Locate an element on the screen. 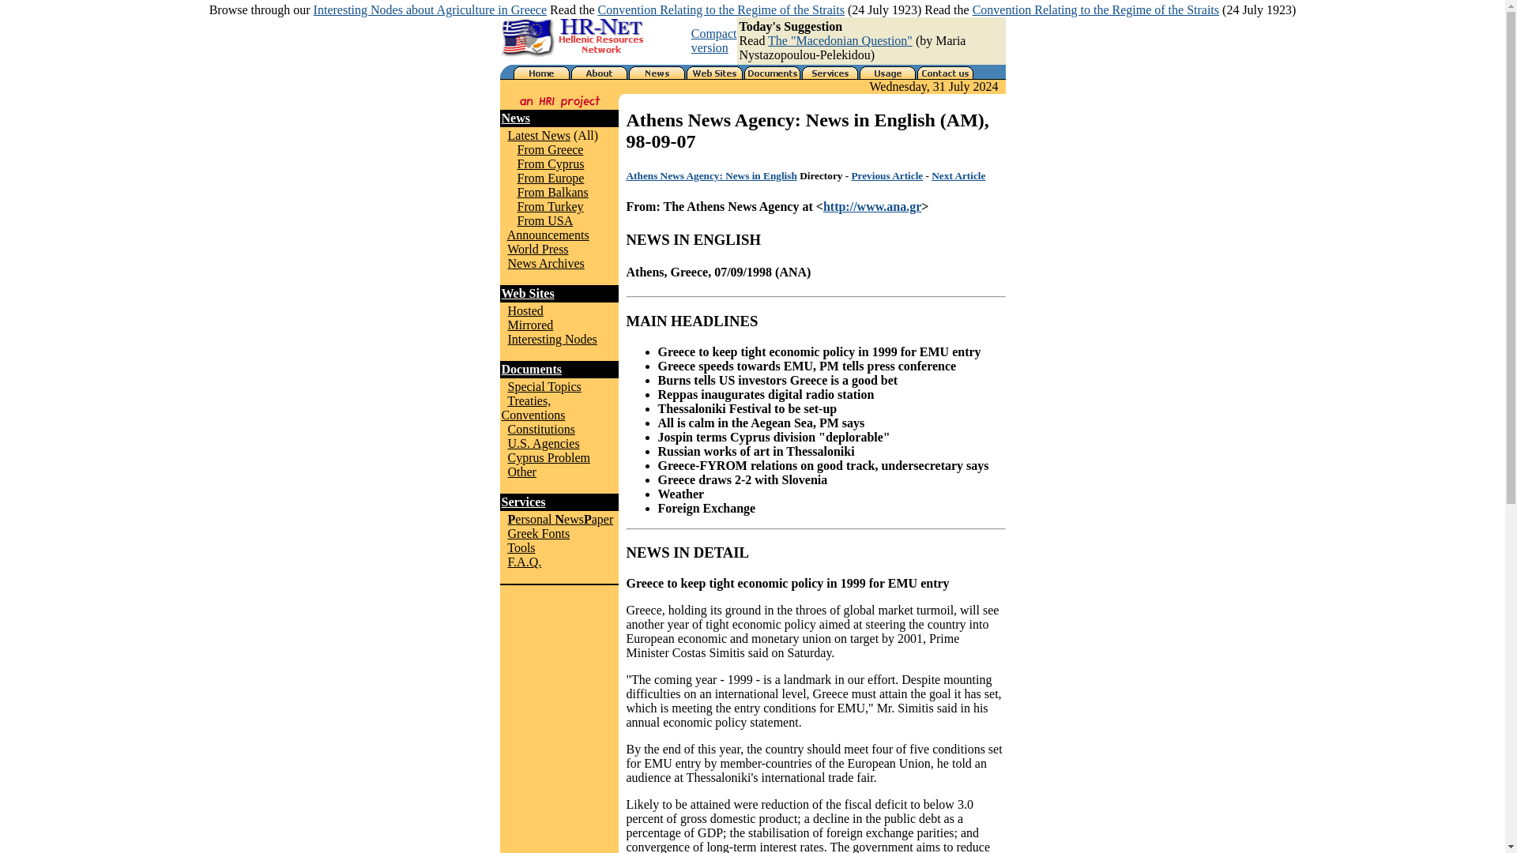 This screenshot has height=853, width=1517. Special Topics is located at coordinates (544, 385).